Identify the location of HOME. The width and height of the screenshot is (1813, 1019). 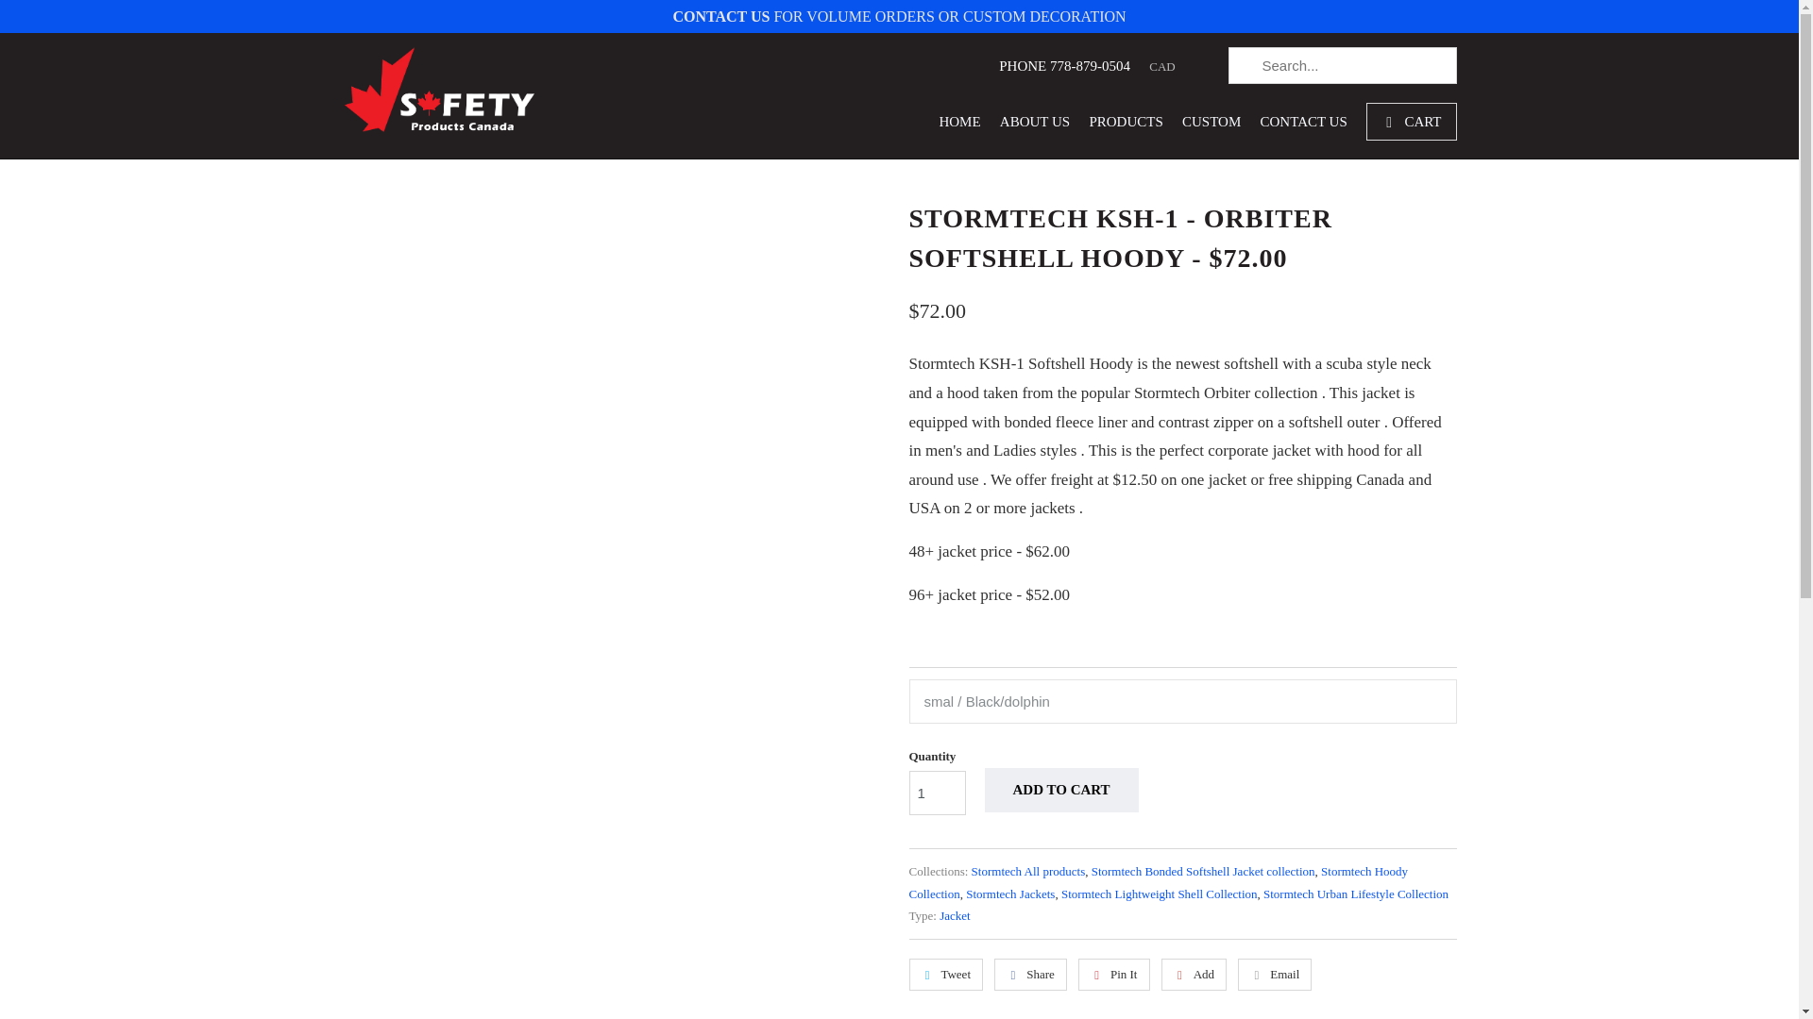
(959, 126).